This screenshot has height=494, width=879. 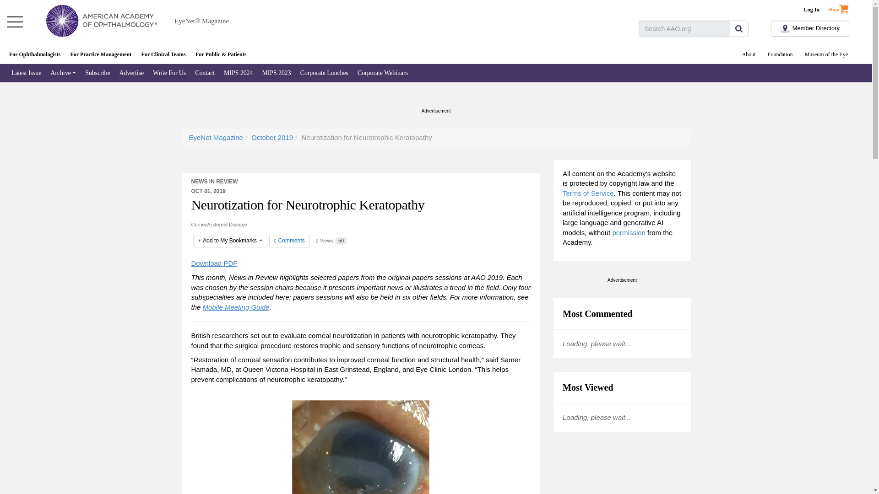 What do you see at coordinates (101, 55) in the screenshot?
I see `For Practice Management` at bounding box center [101, 55].